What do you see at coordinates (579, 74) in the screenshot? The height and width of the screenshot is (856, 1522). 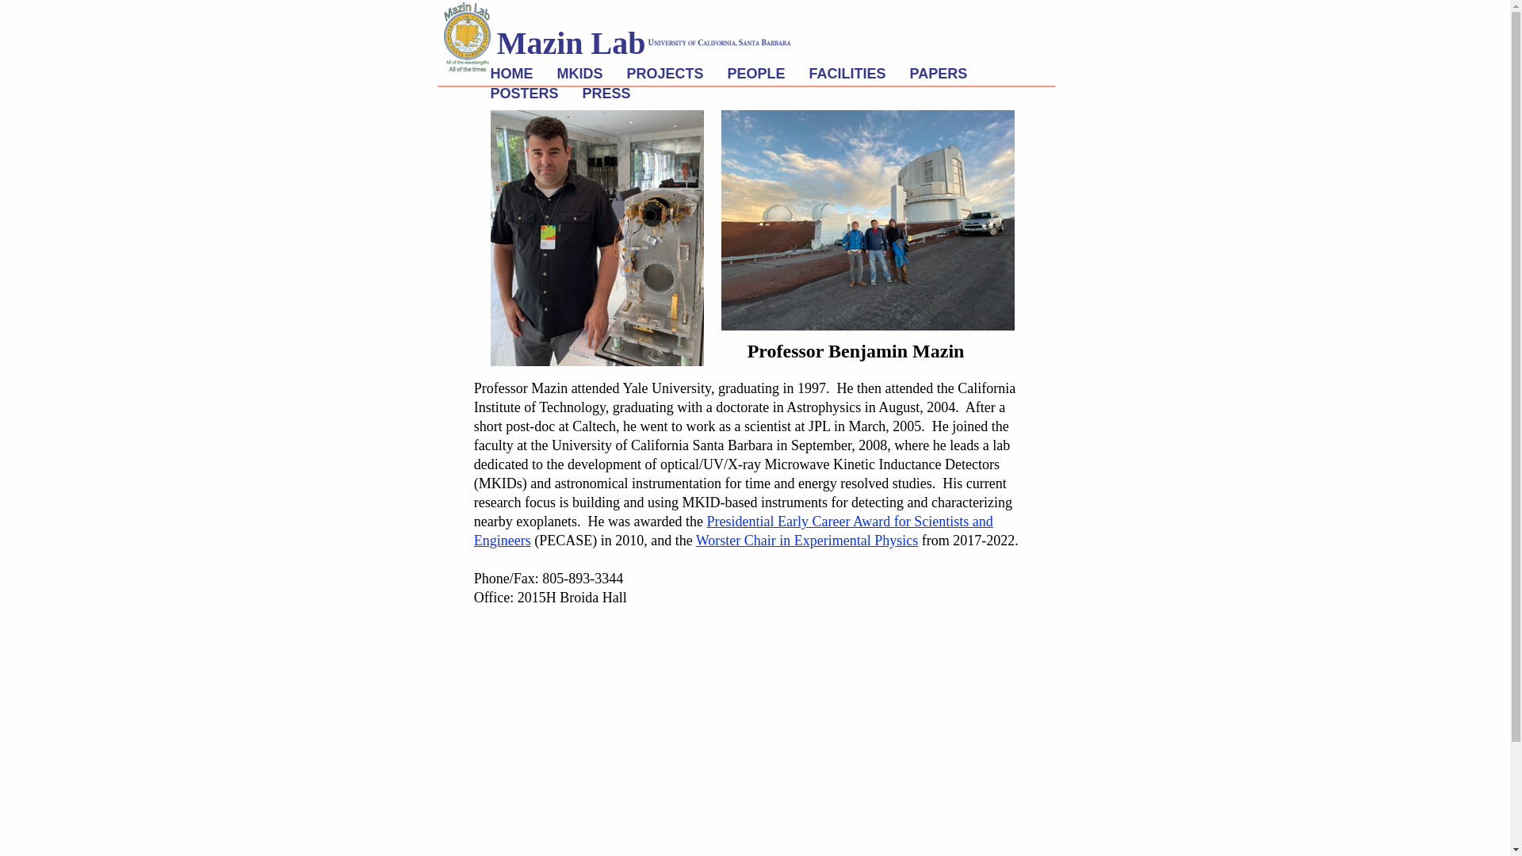 I see `MKIDS` at bounding box center [579, 74].